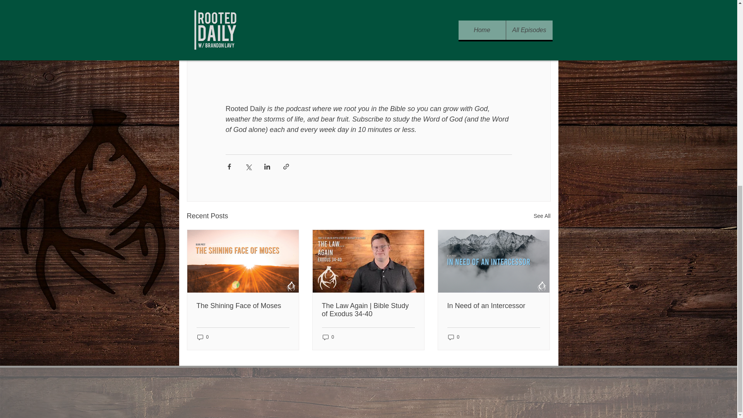 The height and width of the screenshot is (418, 743). I want to click on The Shining Face of Moses, so click(243, 306).